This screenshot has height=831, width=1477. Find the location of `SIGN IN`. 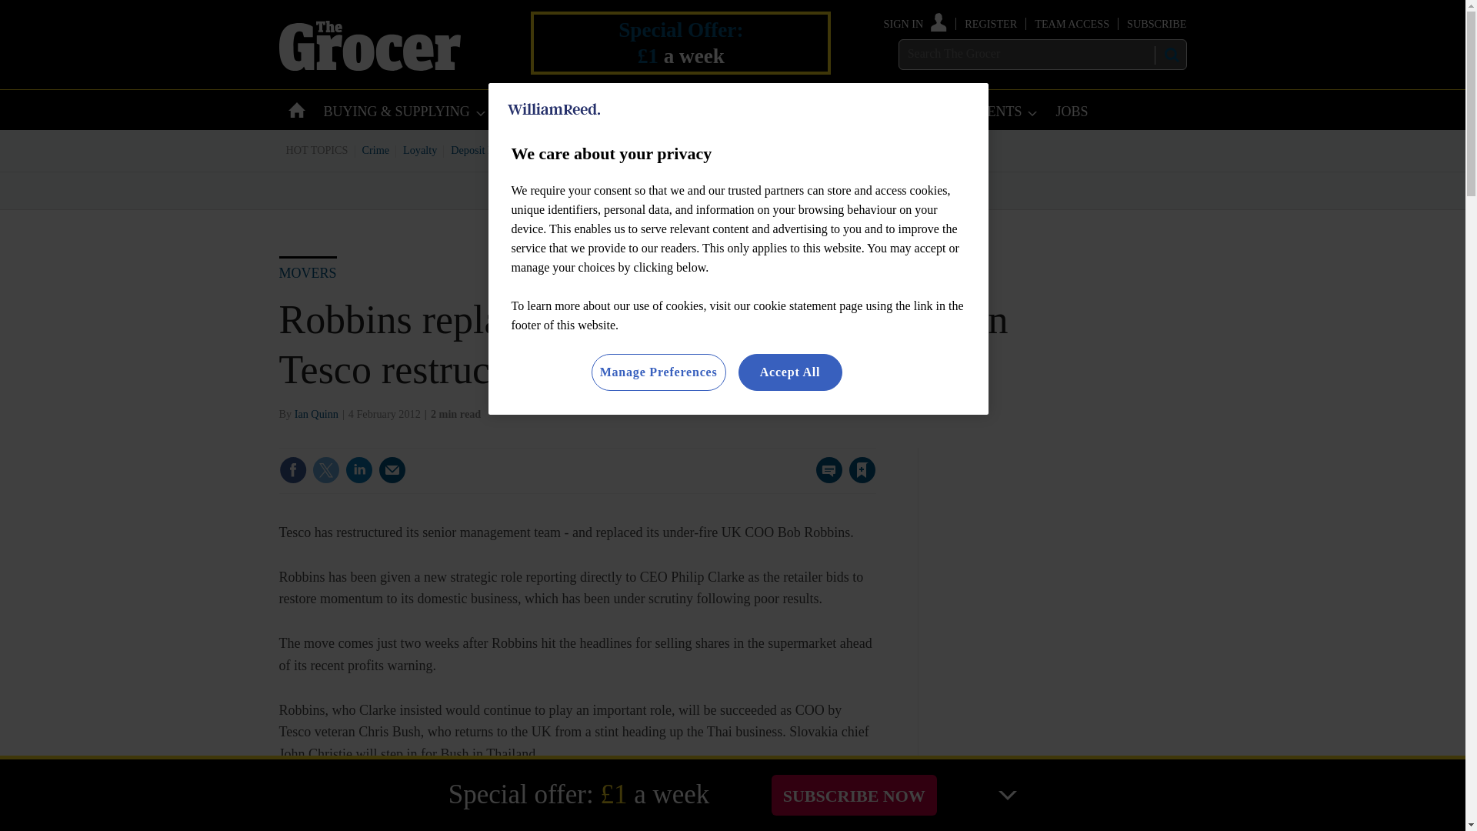

SIGN IN is located at coordinates (915, 23).